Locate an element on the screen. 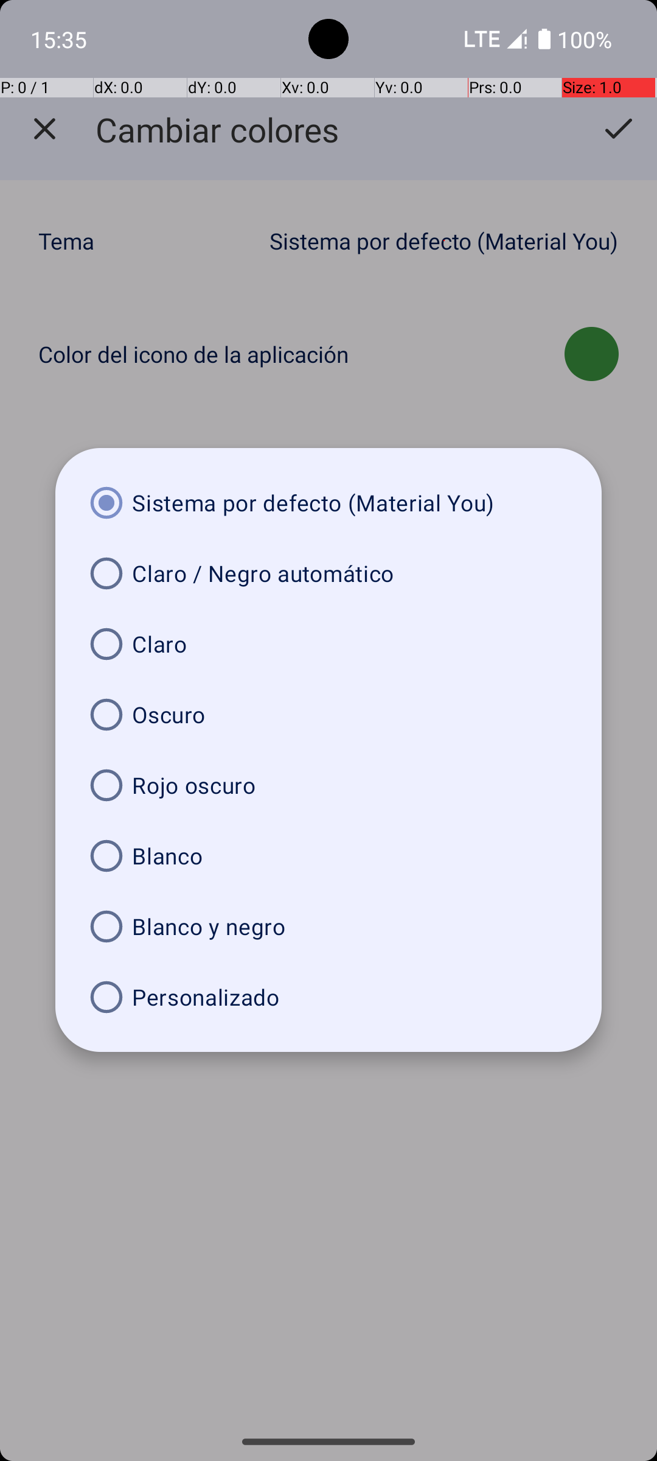 The height and width of the screenshot is (1461, 657). Blanco is located at coordinates (328, 856).